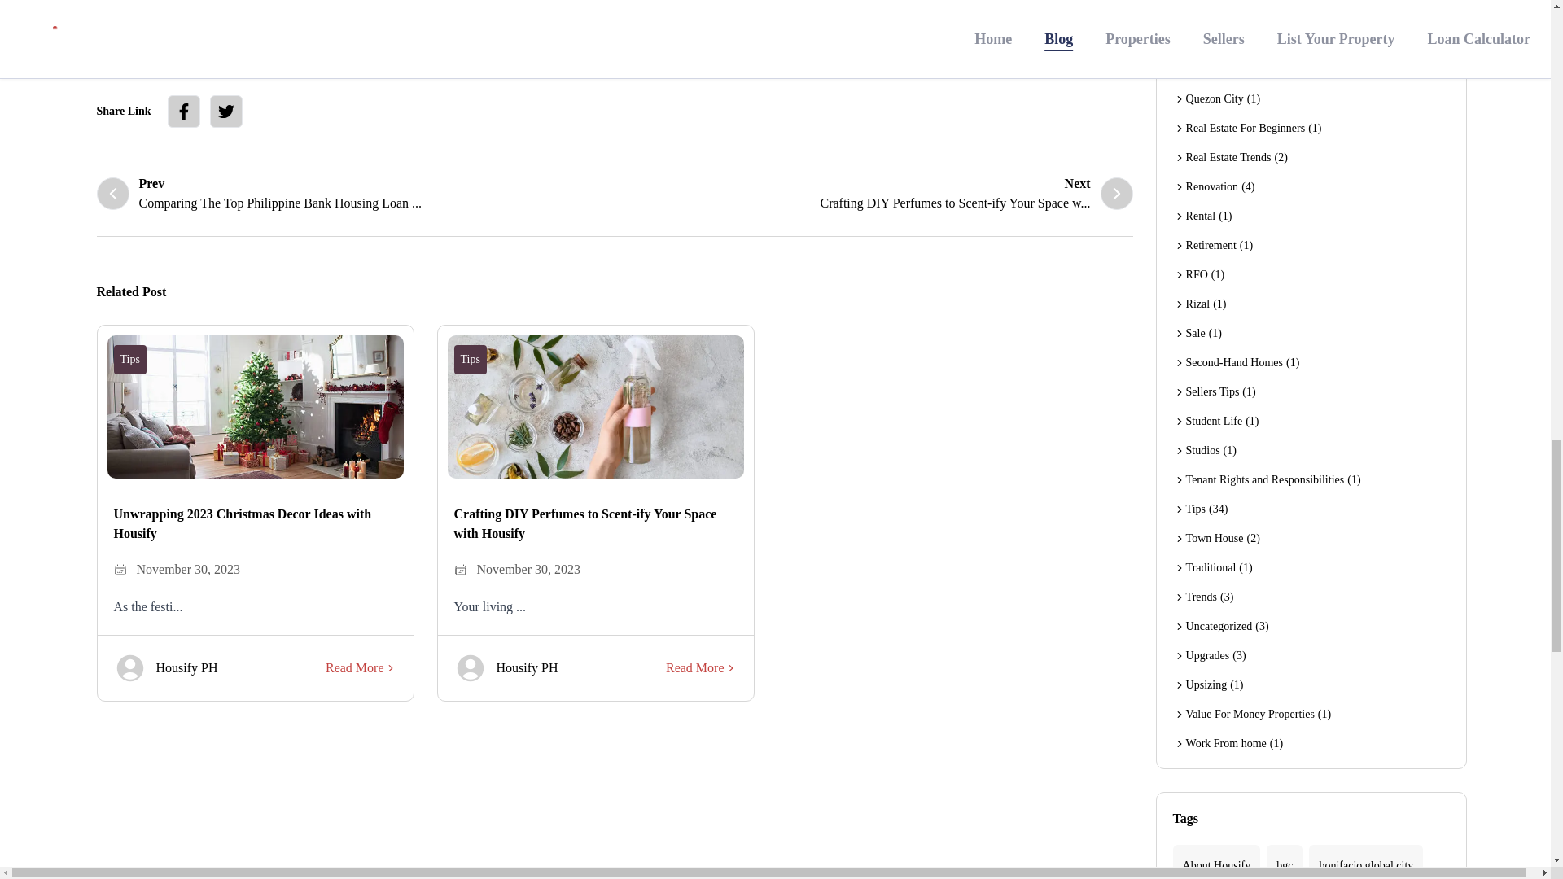 This screenshot has width=1563, height=879. What do you see at coordinates (355, 194) in the screenshot?
I see `Read More` at bounding box center [355, 194].